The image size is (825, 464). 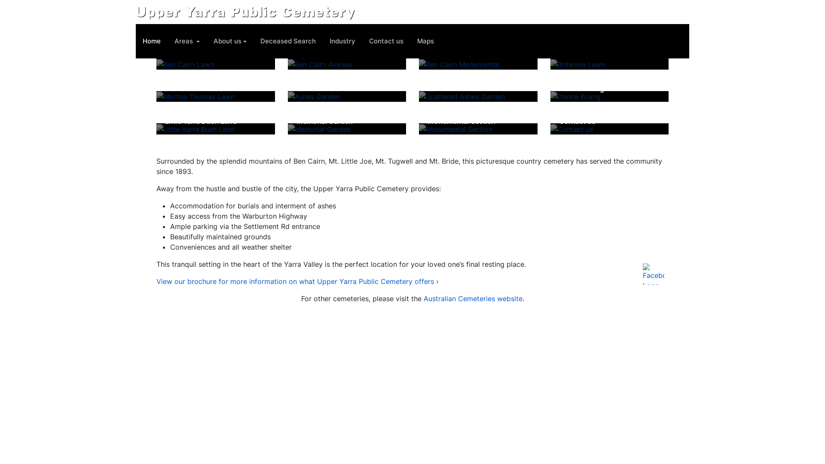 What do you see at coordinates (288, 41) in the screenshot?
I see `Deceased Search` at bounding box center [288, 41].